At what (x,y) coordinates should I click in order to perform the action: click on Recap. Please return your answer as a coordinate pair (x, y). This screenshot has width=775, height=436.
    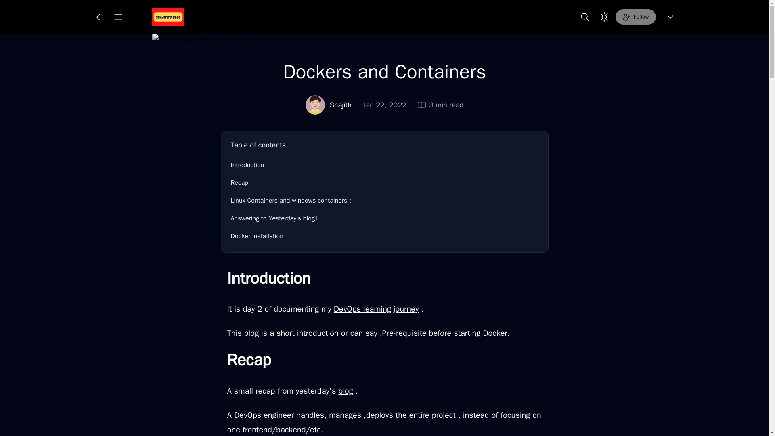
    Looking at the image, I should click on (385, 183).